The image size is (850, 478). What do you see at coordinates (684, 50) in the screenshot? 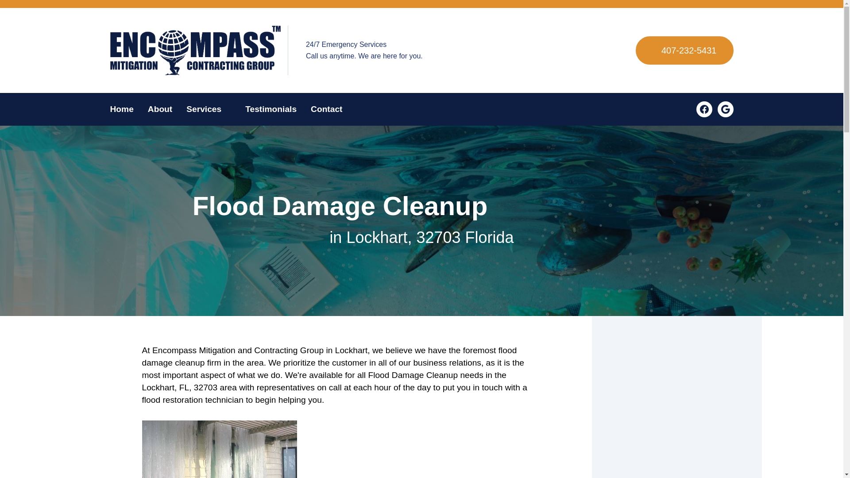
I see `407-232-5431` at bounding box center [684, 50].